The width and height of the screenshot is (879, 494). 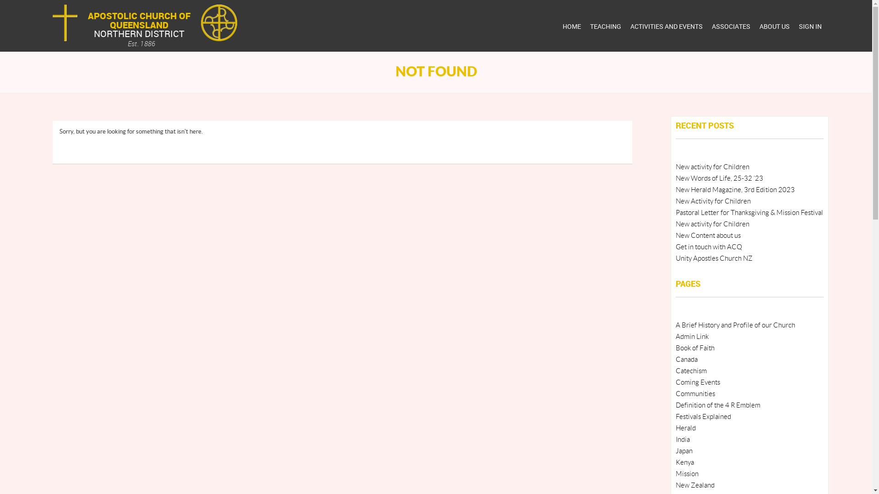 I want to click on New Content about us, so click(x=708, y=236).